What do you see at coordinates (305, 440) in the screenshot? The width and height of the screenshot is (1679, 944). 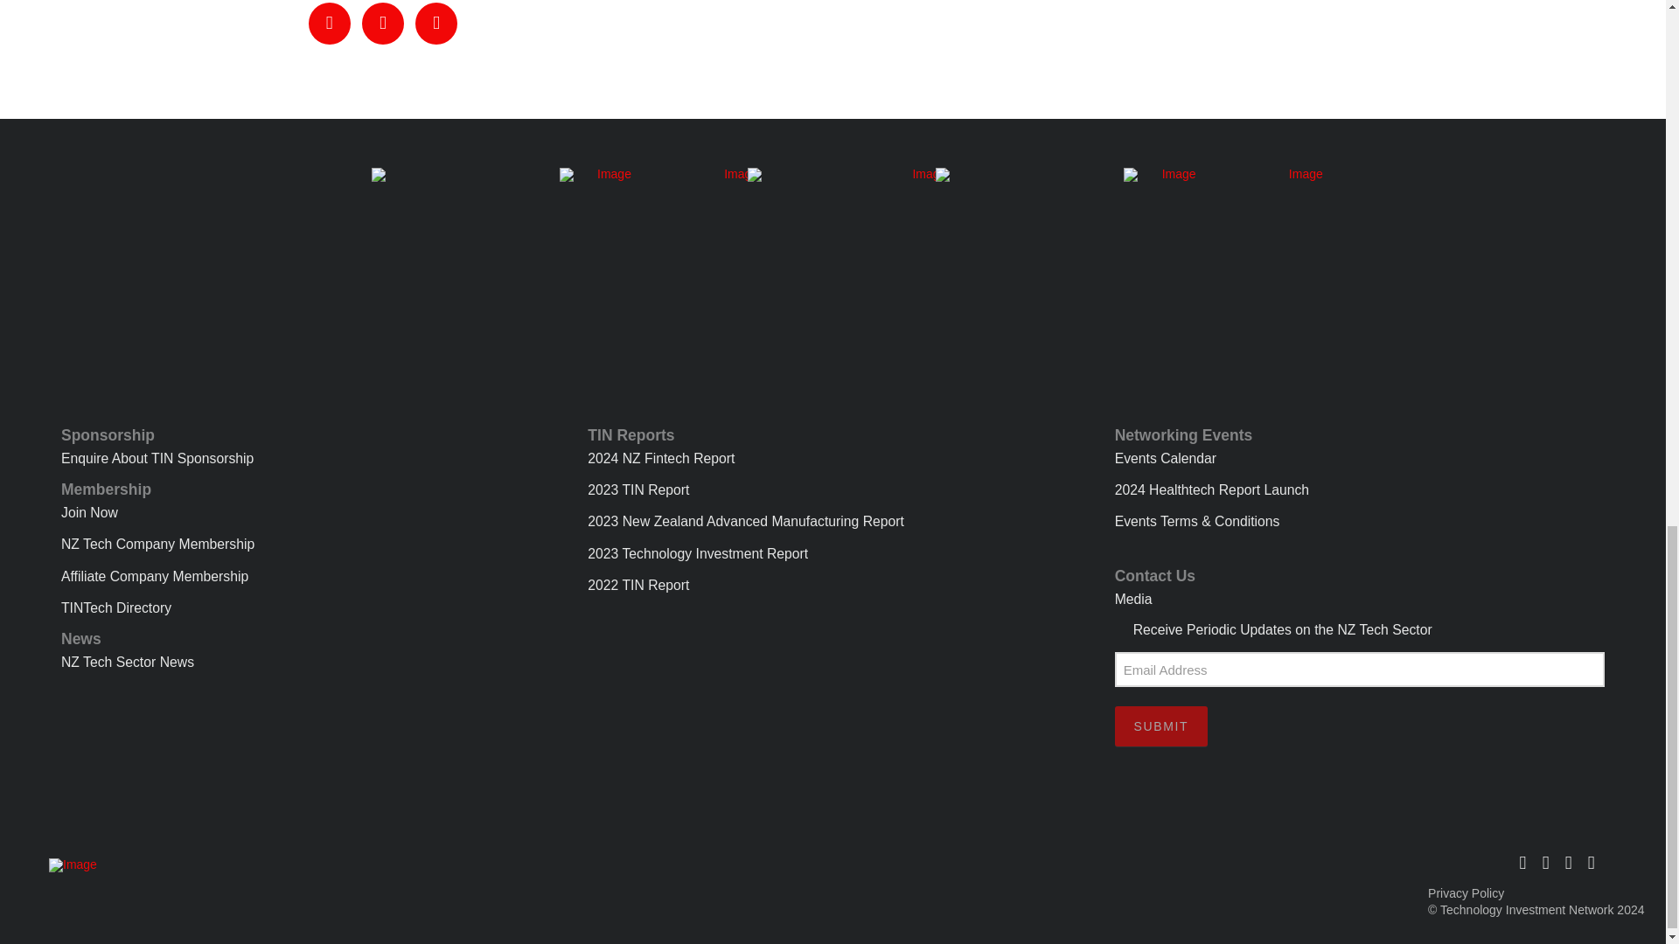 I see `Sponsorship` at bounding box center [305, 440].